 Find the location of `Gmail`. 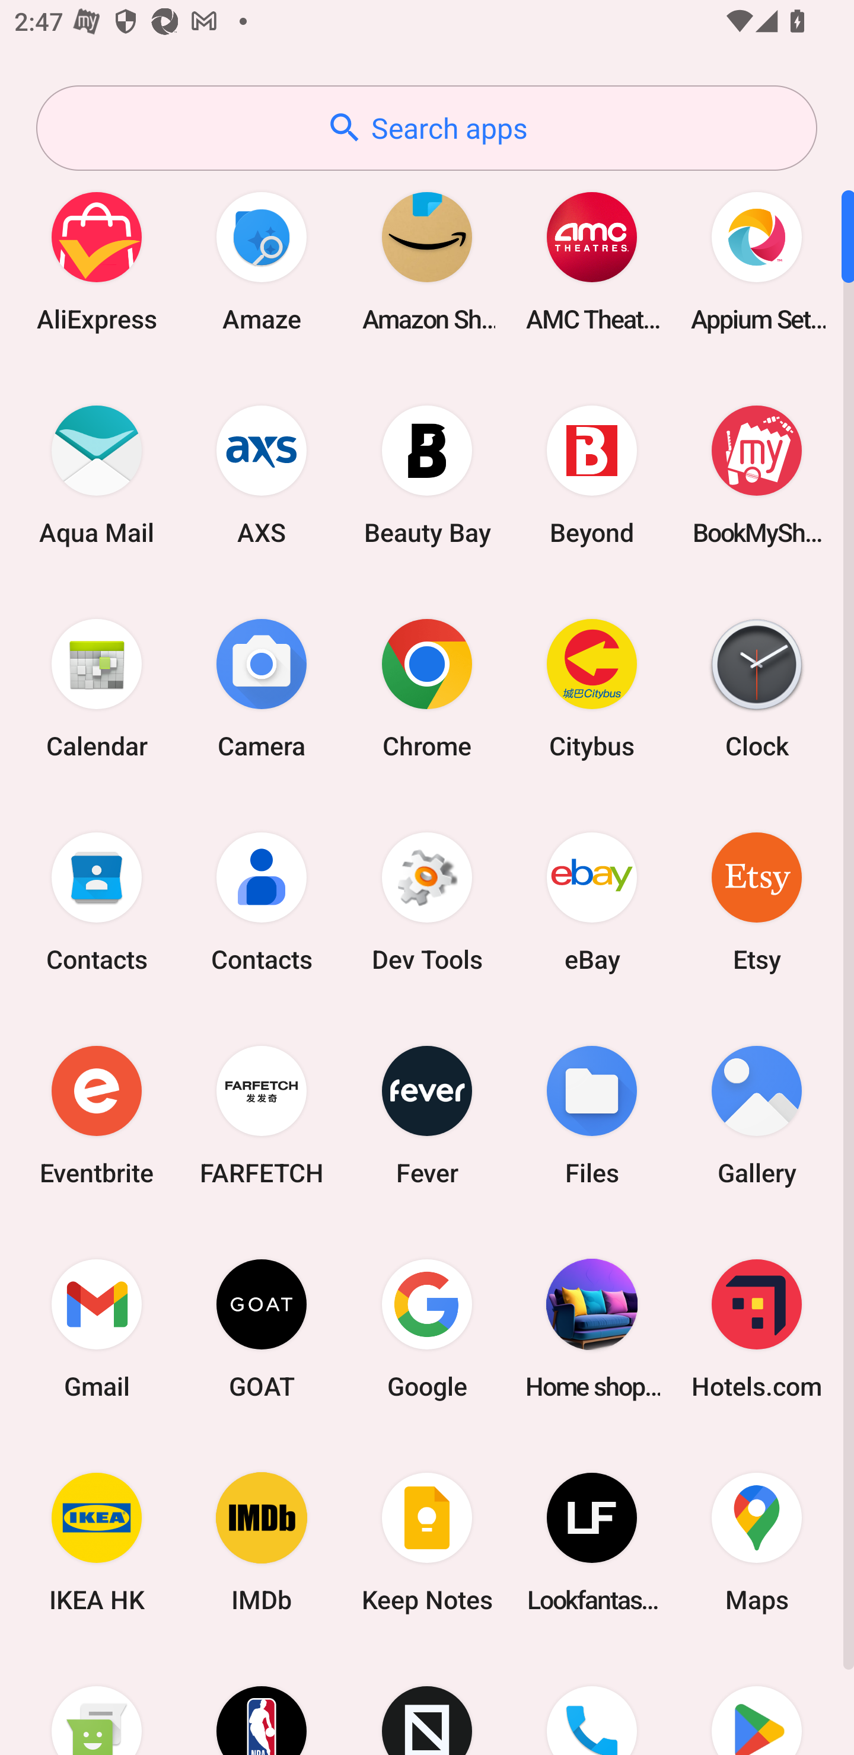

Gmail is located at coordinates (97, 1328).